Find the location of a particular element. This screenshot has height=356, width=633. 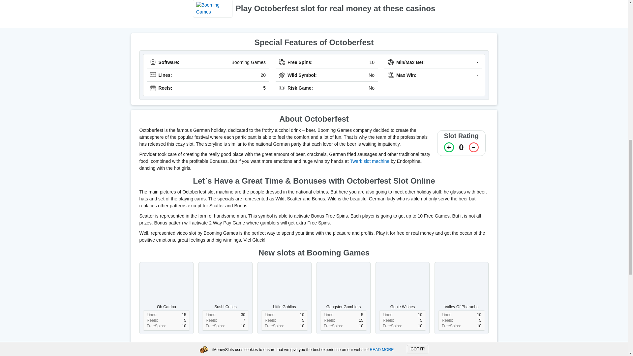

Little Goblins is located at coordinates (284, 287).